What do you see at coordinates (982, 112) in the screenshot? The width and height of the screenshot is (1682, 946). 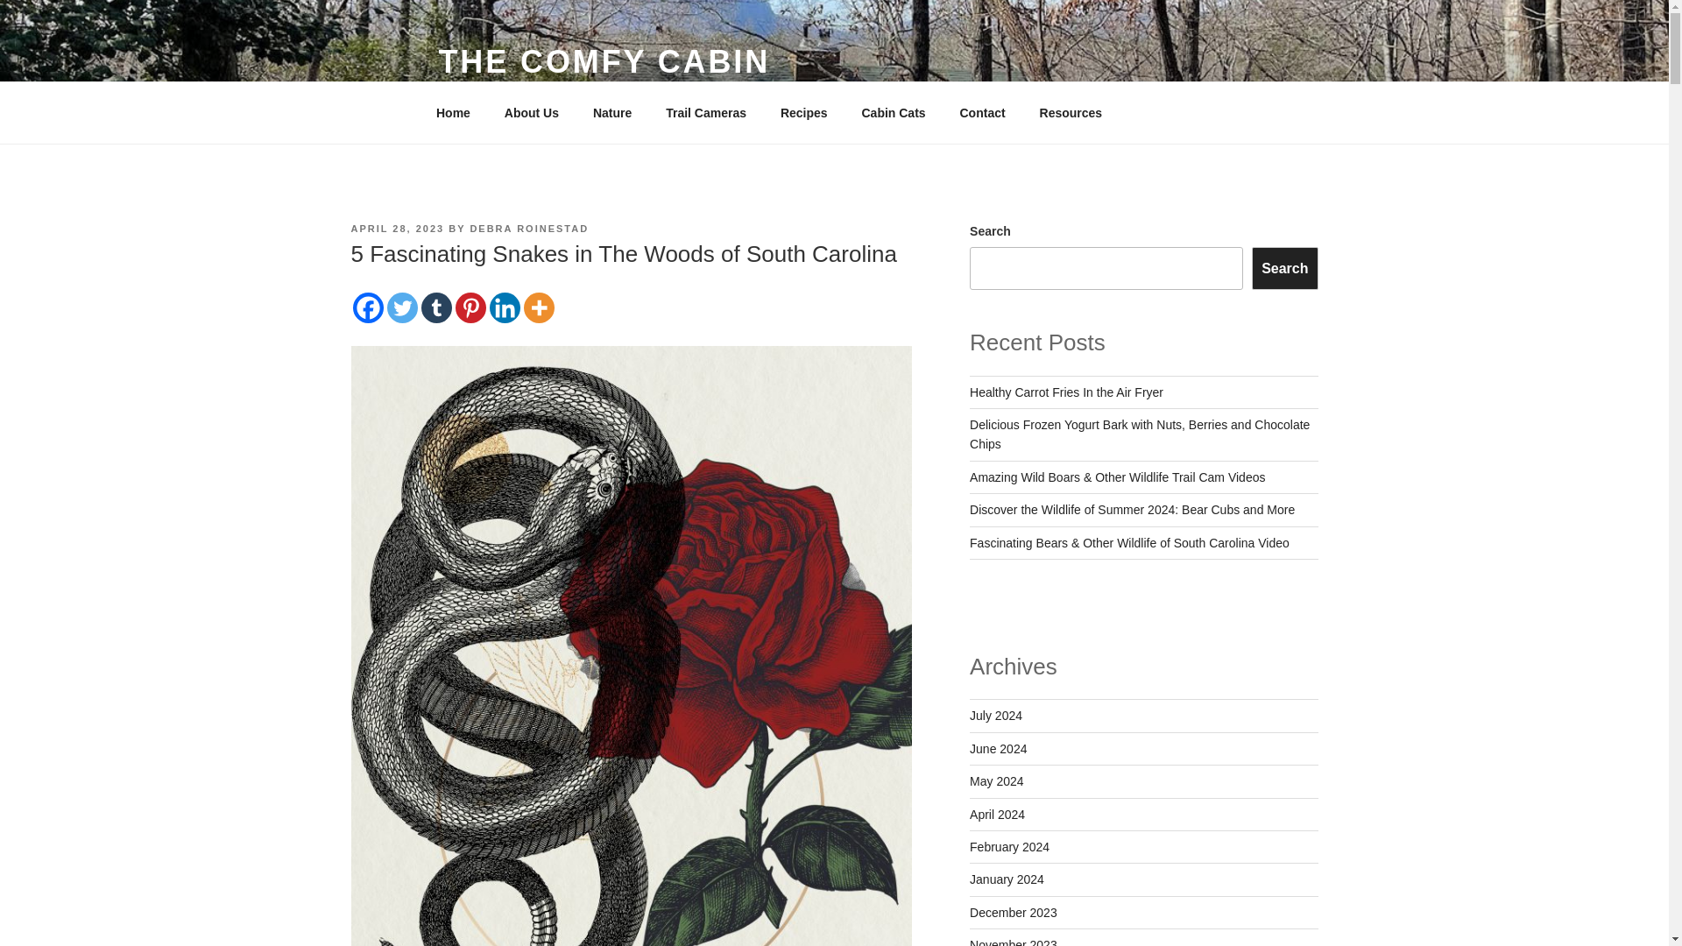 I see `Contact` at bounding box center [982, 112].